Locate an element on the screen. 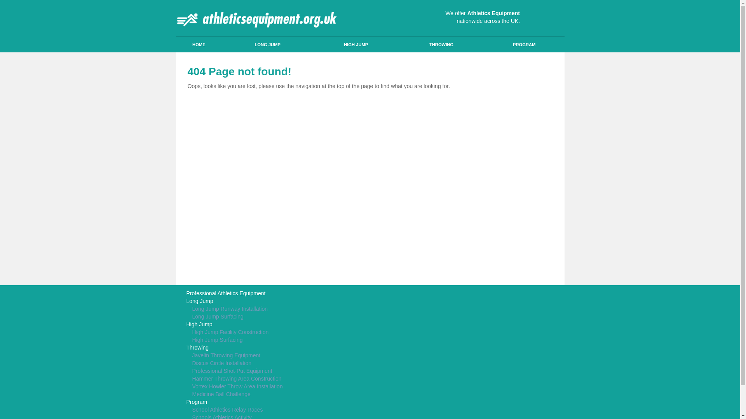  Discus Circle Installation is located at coordinates (307, 363).